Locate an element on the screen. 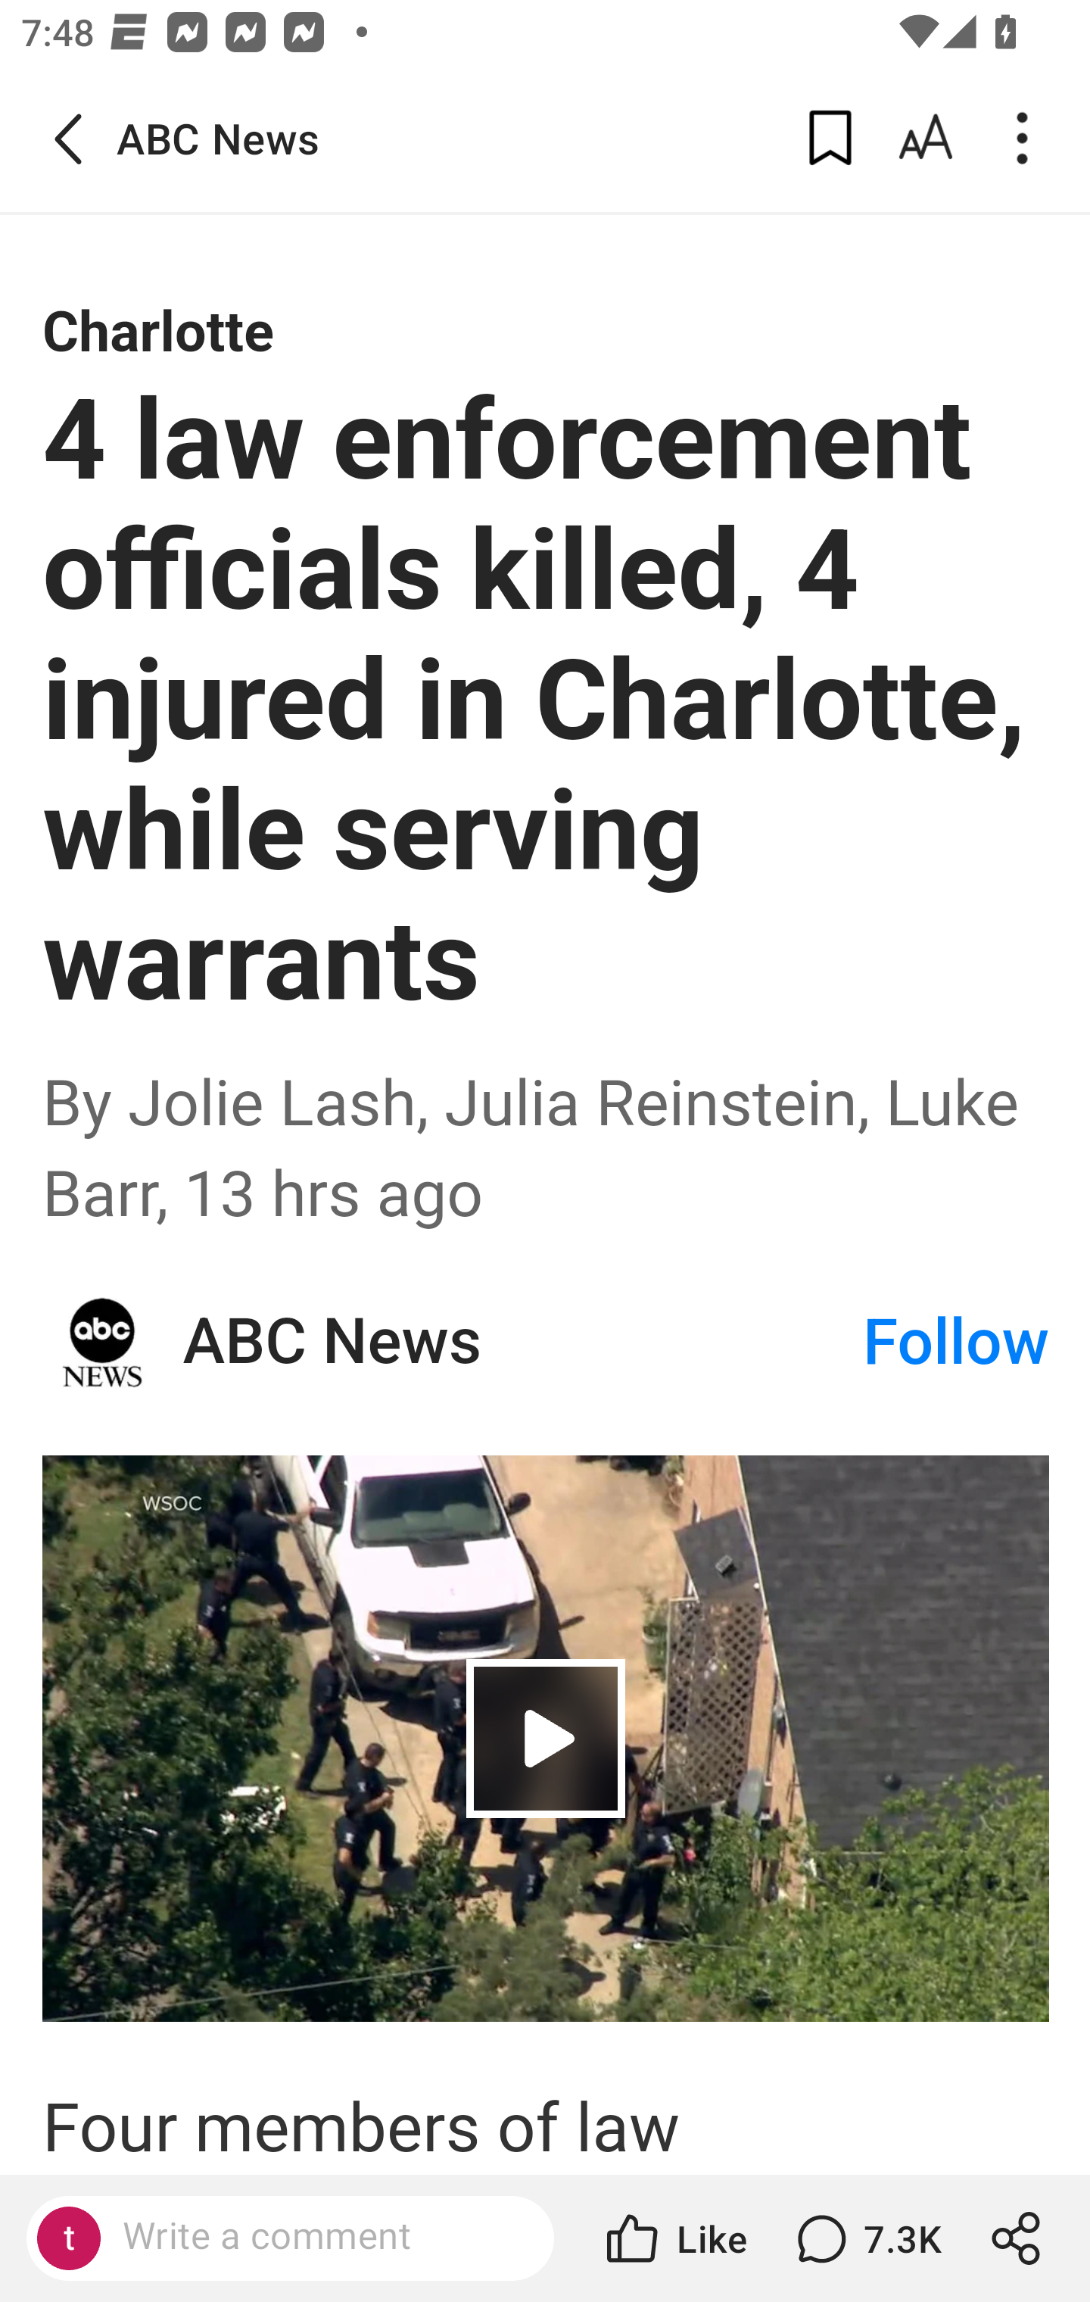 The image size is (1090, 2302). 7.3K is located at coordinates (865, 2238).